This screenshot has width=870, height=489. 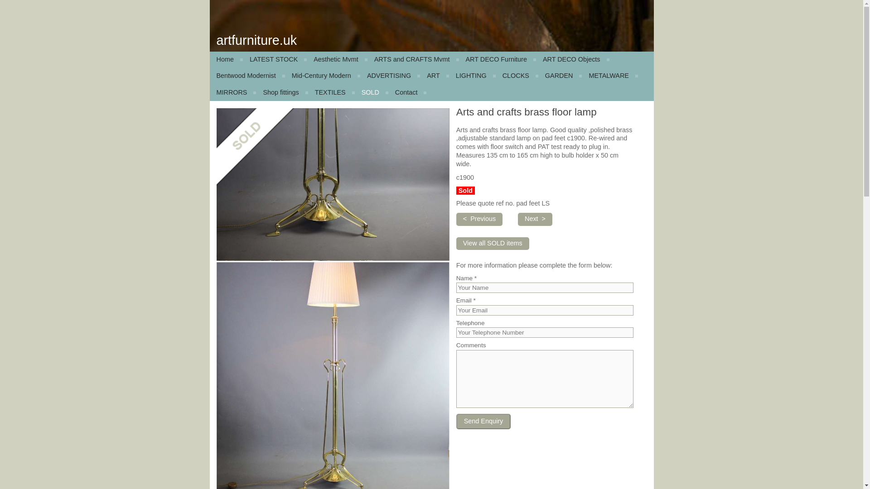 I want to click on Send Enquiry, so click(x=483, y=421).